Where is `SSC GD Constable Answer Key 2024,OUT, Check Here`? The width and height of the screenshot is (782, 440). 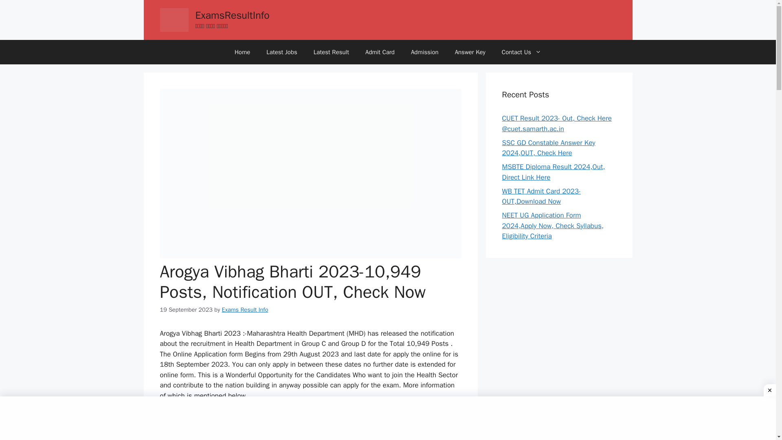 SSC GD Constable Answer Key 2024,OUT, Check Here is located at coordinates (548, 148).